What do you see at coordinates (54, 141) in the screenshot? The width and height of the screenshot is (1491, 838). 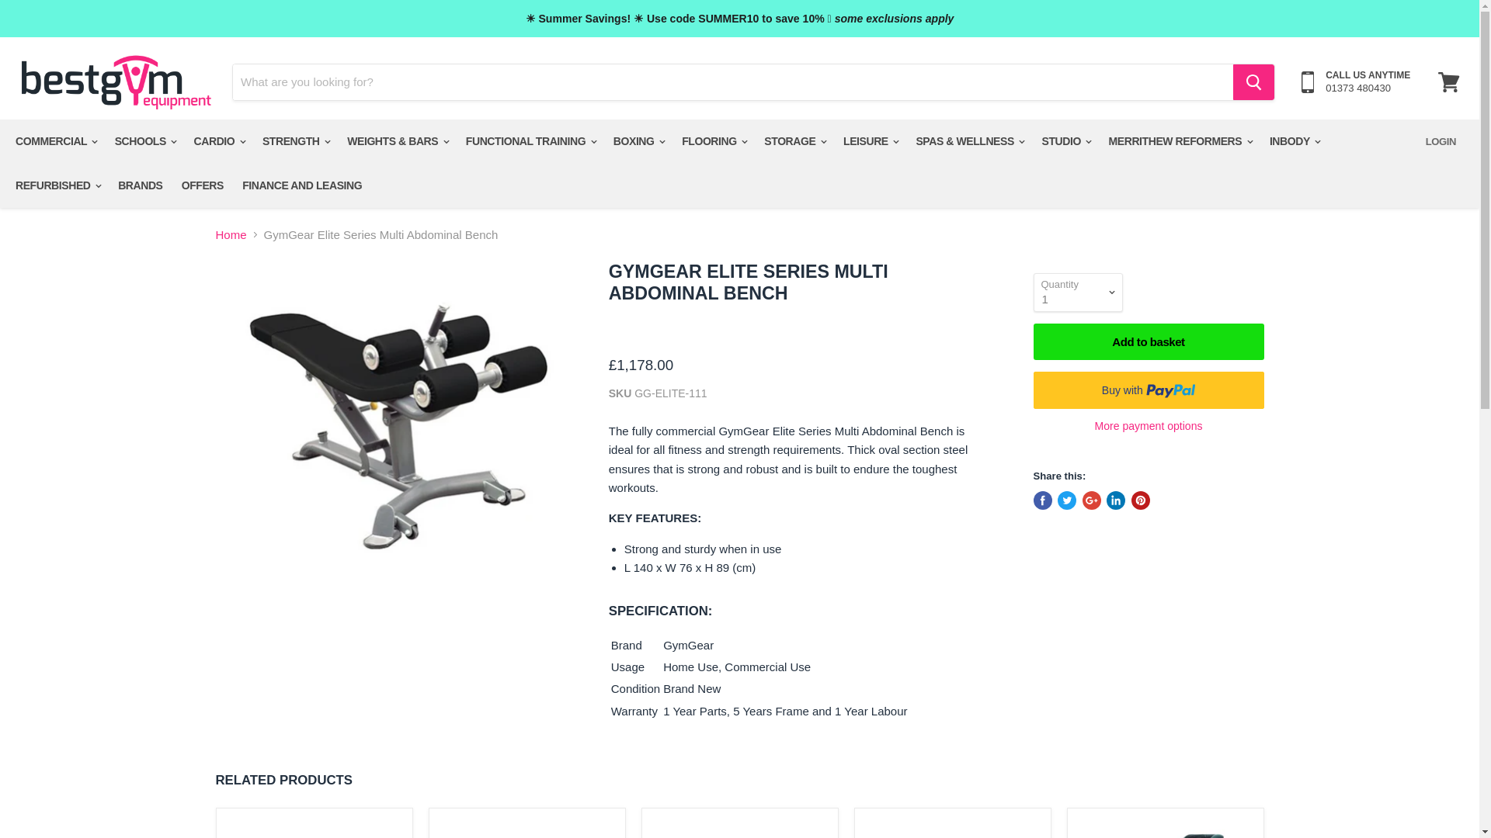 I see `COMMERCIAL` at bounding box center [54, 141].